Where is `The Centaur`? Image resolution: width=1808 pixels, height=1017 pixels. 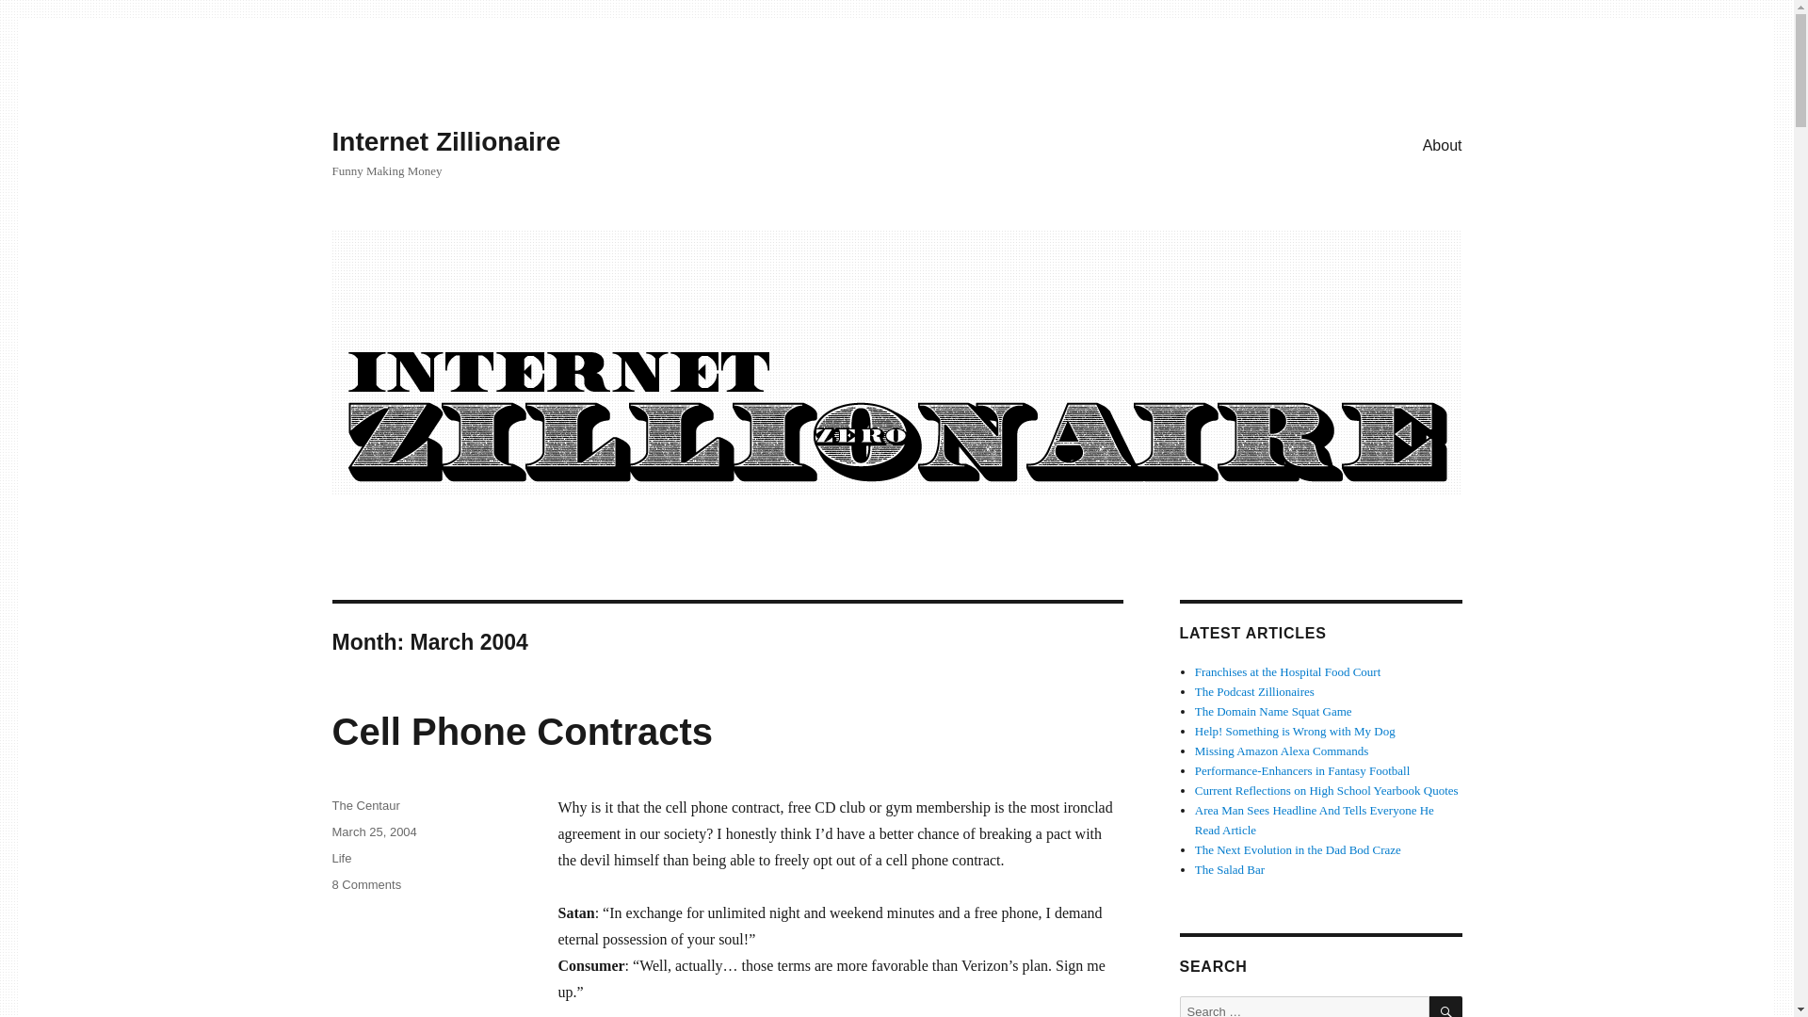 The Centaur is located at coordinates (1273, 711).